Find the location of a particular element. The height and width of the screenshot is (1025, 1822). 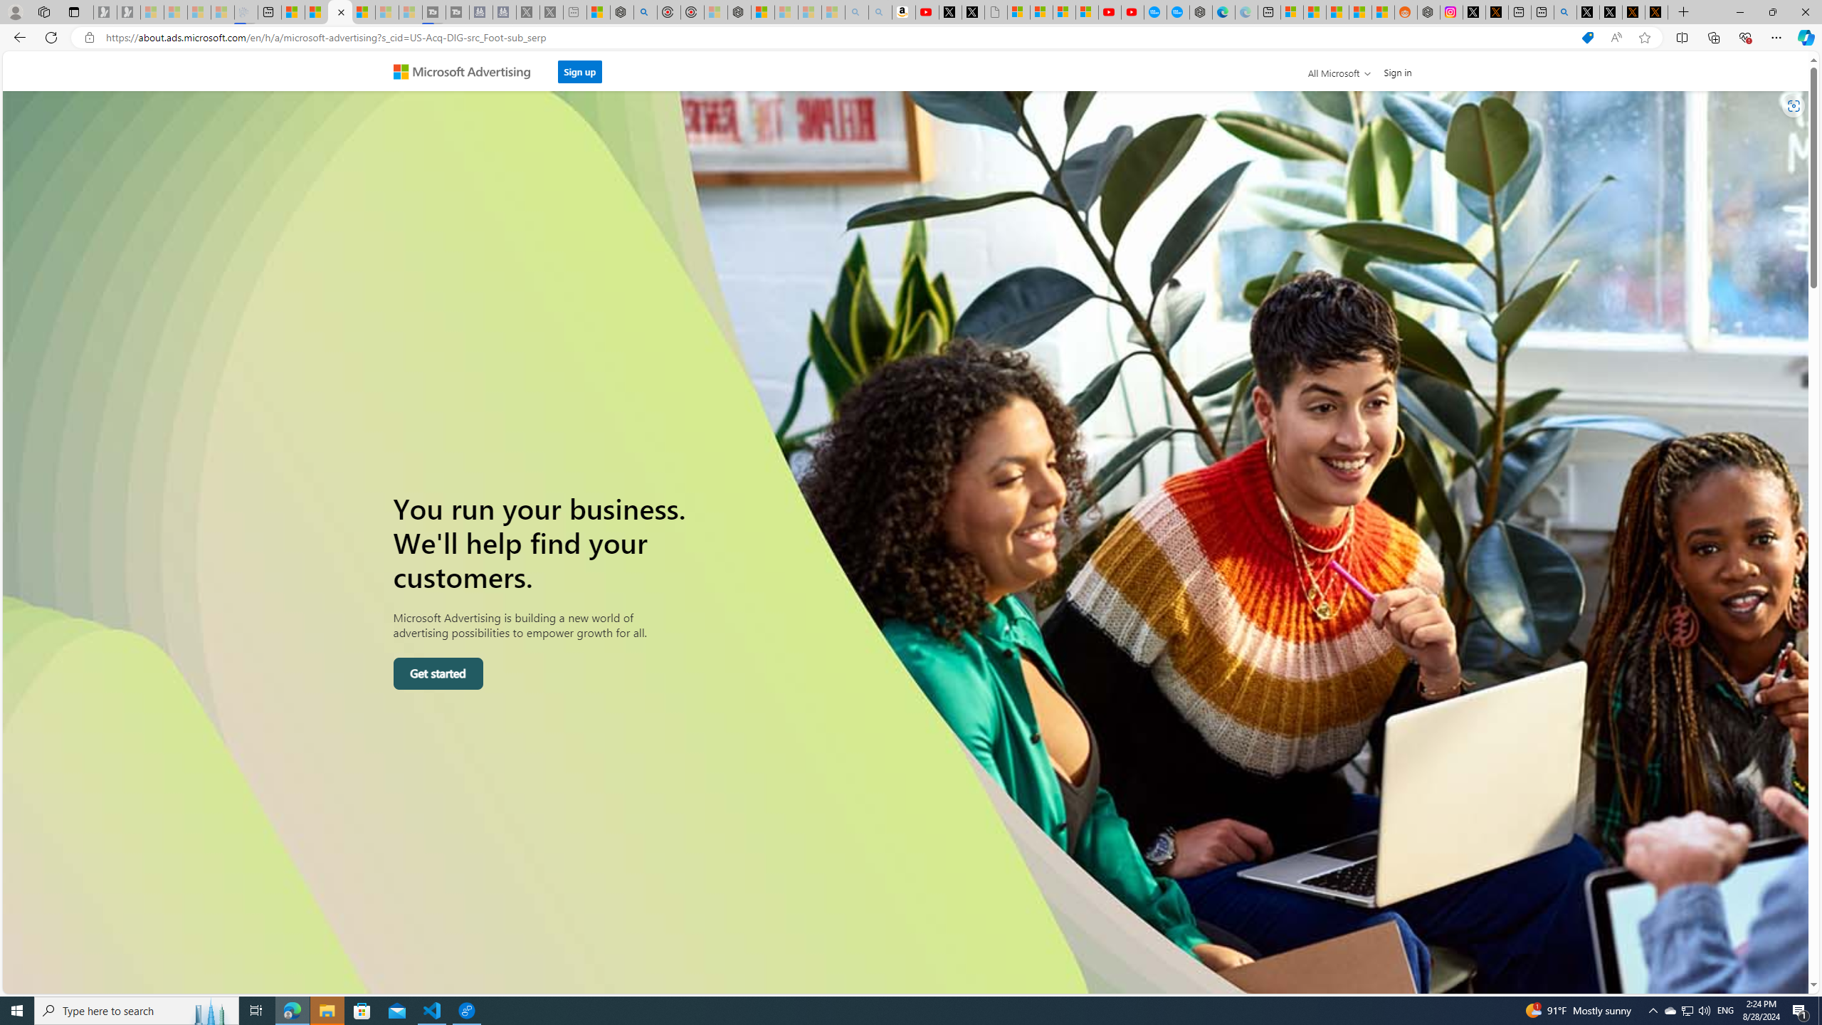

X Privacy Policy is located at coordinates (1657, 12).